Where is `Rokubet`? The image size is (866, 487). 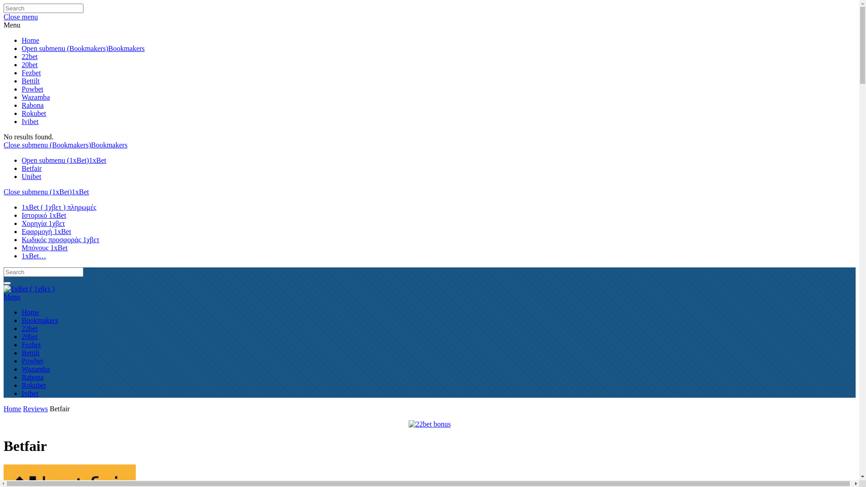 Rokubet is located at coordinates (34, 114).